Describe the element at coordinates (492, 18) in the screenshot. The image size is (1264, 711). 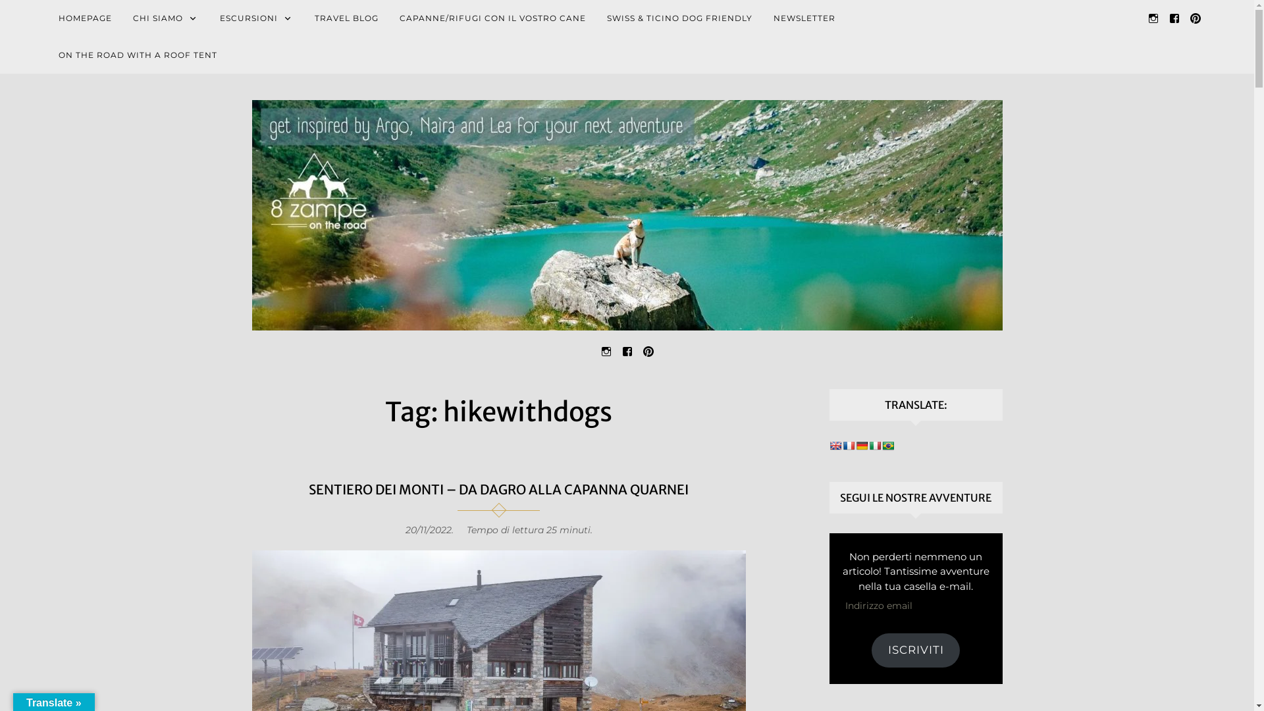
I see `CAPANNE/RIFUGI CON IL VOSTRO CANE` at that location.